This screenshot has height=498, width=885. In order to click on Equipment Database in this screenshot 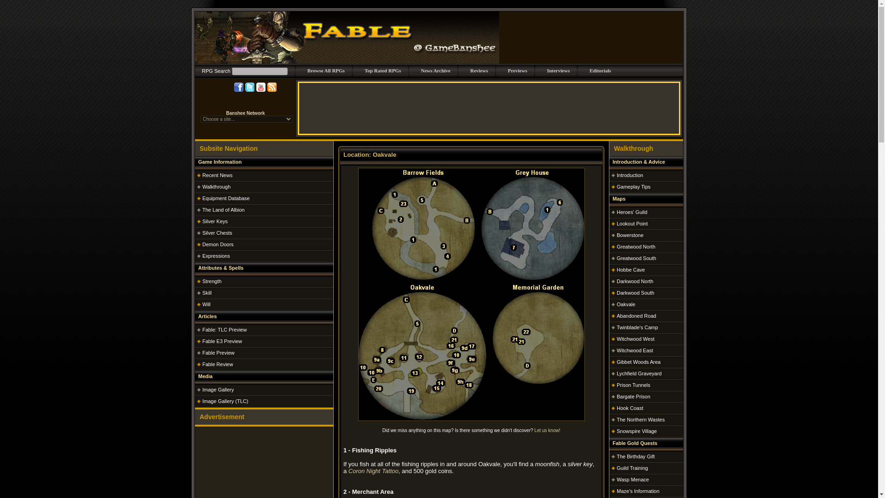, I will do `click(226, 198)`.